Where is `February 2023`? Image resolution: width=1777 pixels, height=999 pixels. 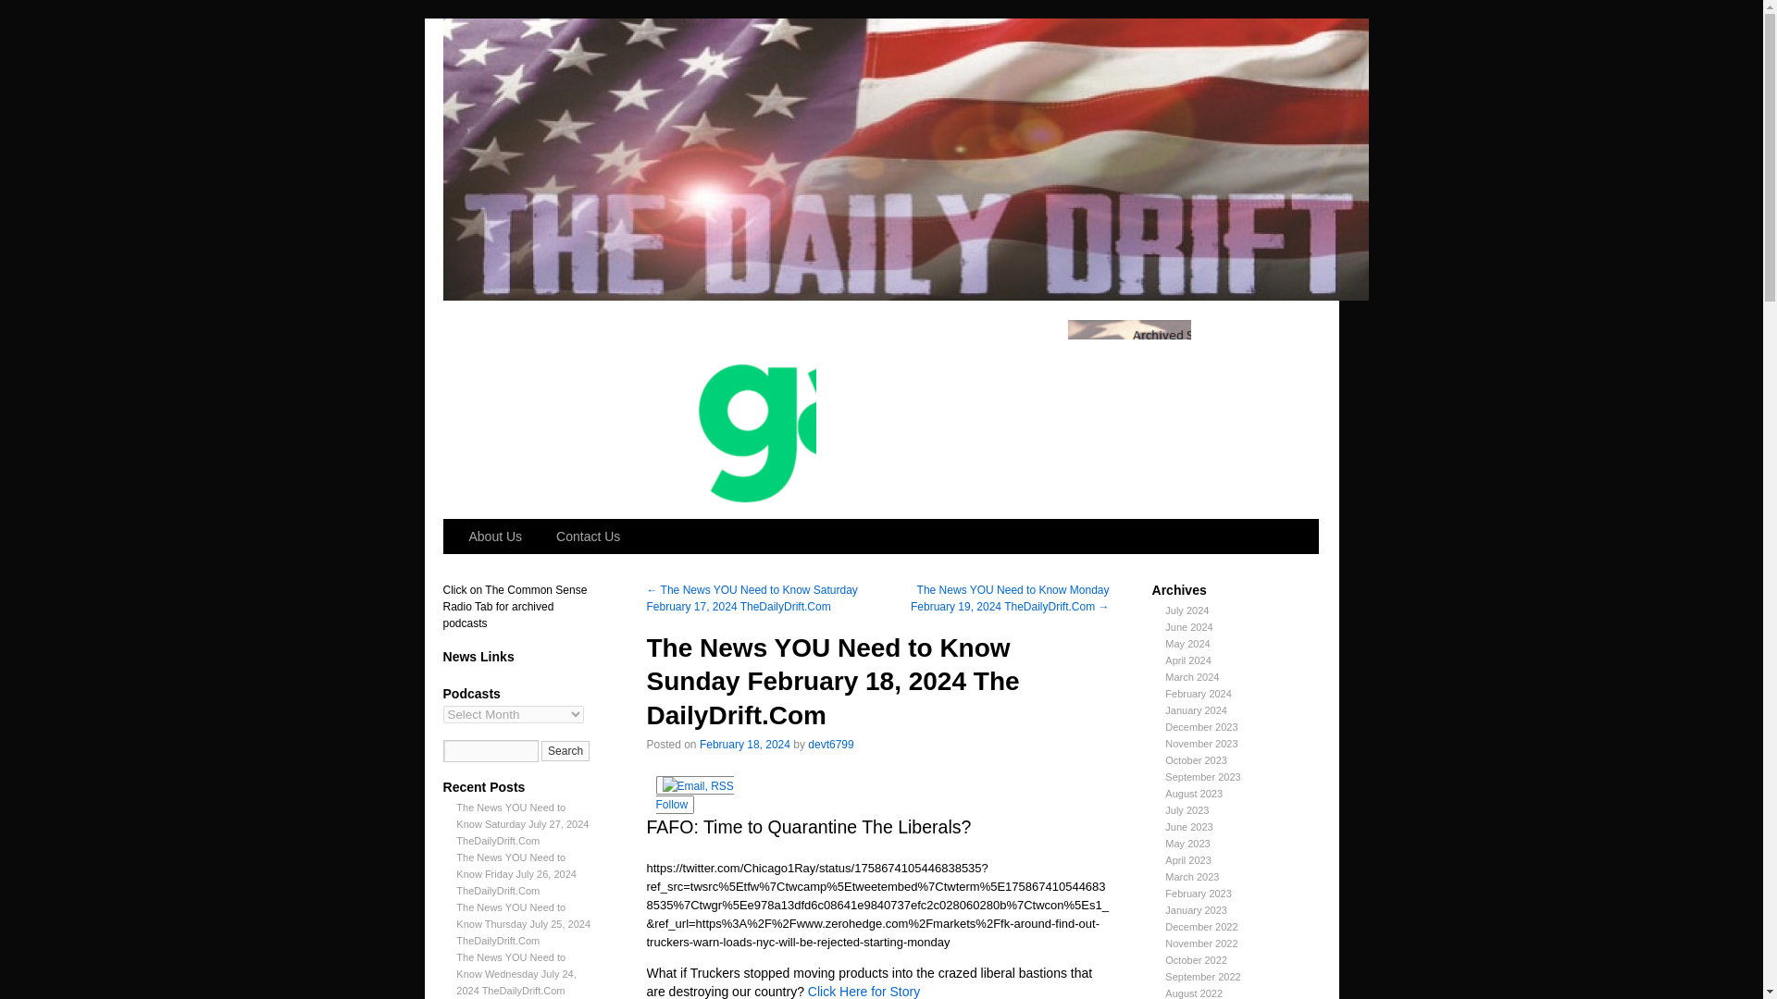
February 2023 is located at coordinates (1198, 894).